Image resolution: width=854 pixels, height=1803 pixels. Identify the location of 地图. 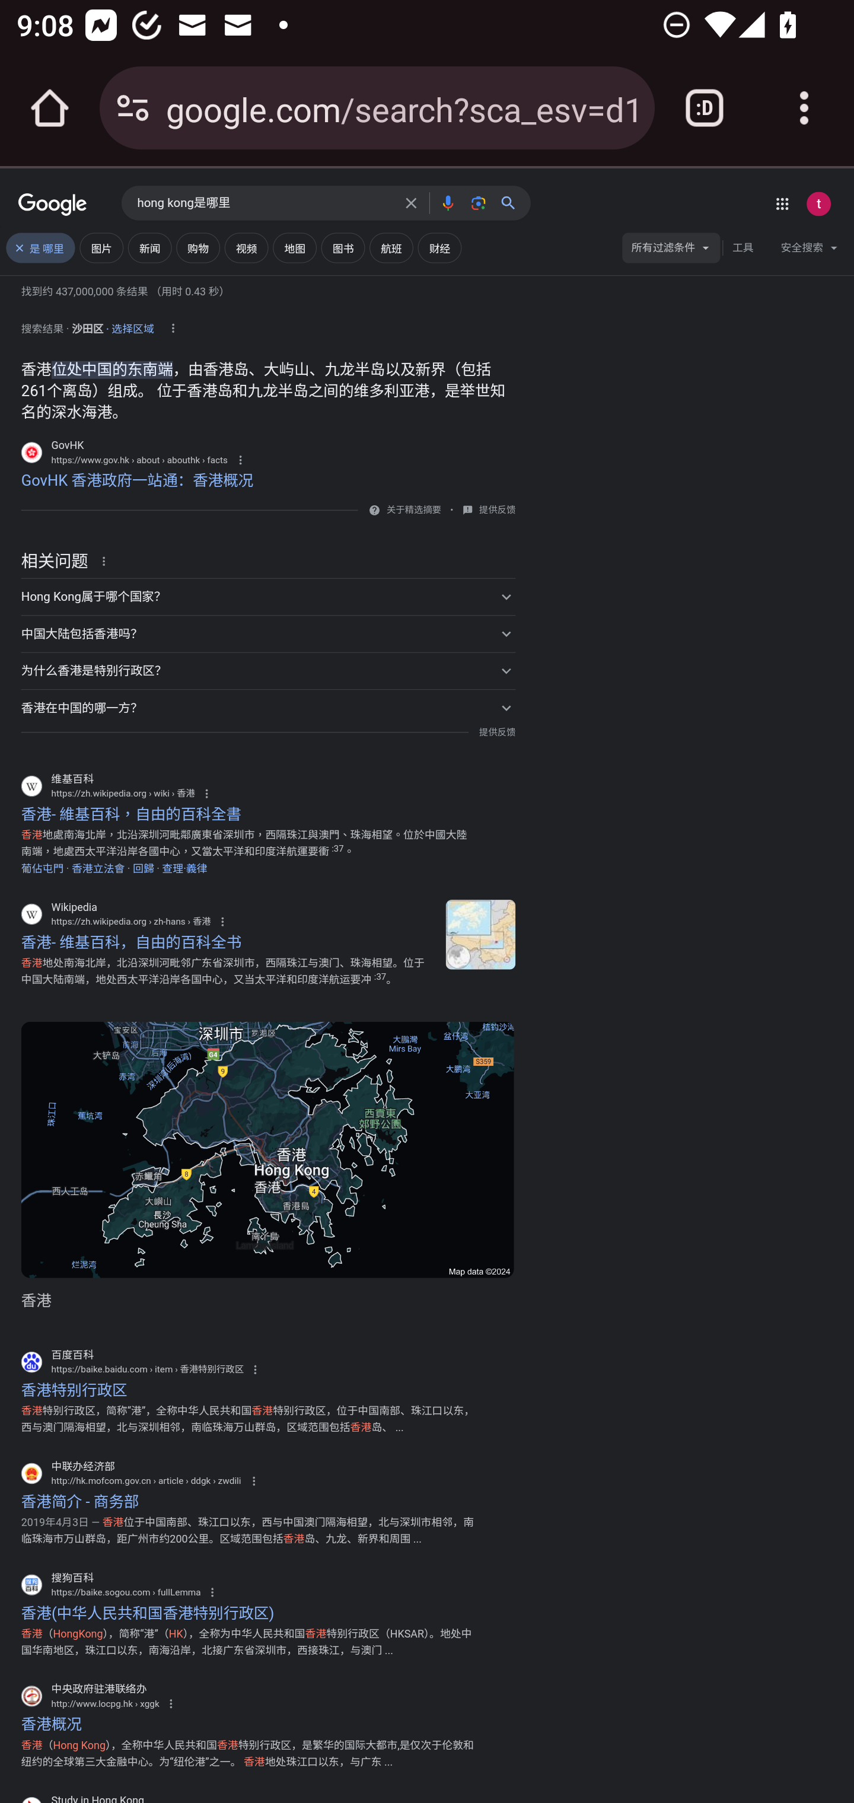
(295, 248).